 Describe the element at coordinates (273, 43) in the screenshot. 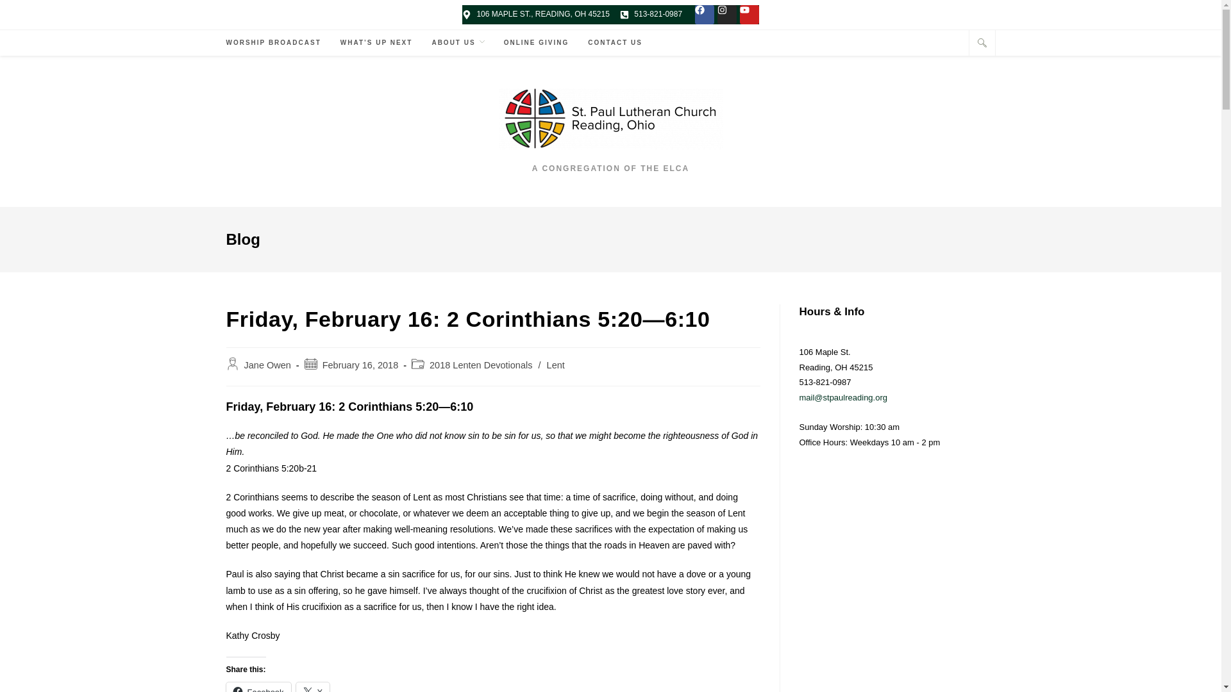

I see `WORSHIP BROADCAST` at that location.